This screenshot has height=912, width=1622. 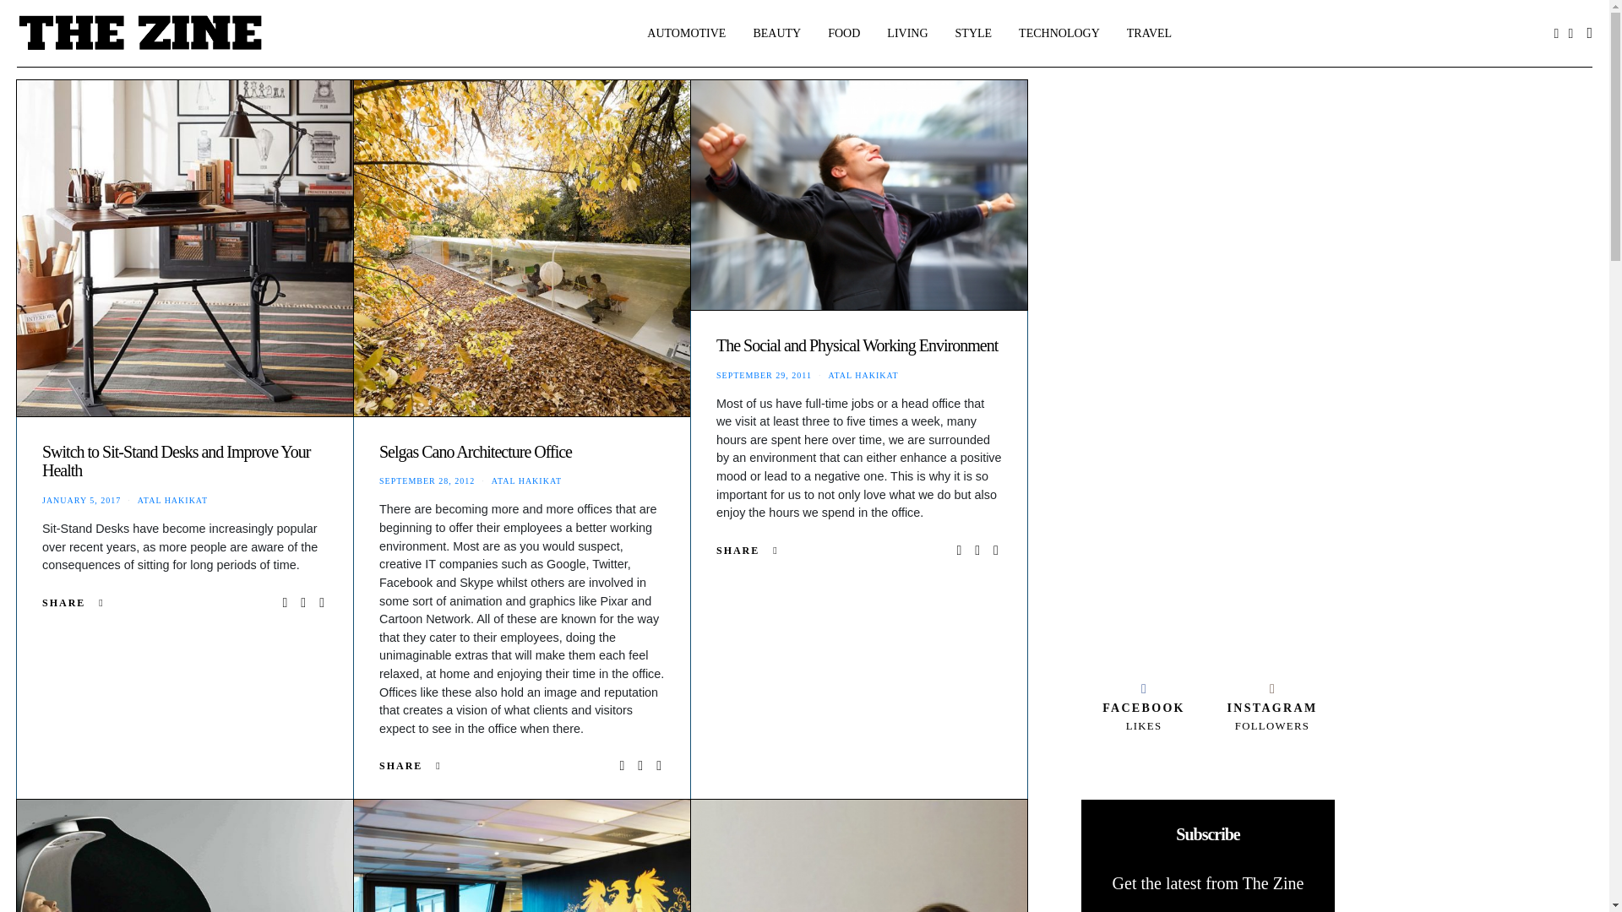 What do you see at coordinates (686, 33) in the screenshot?
I see `AUTOMOTIVE` at bounding box center [686, 33].